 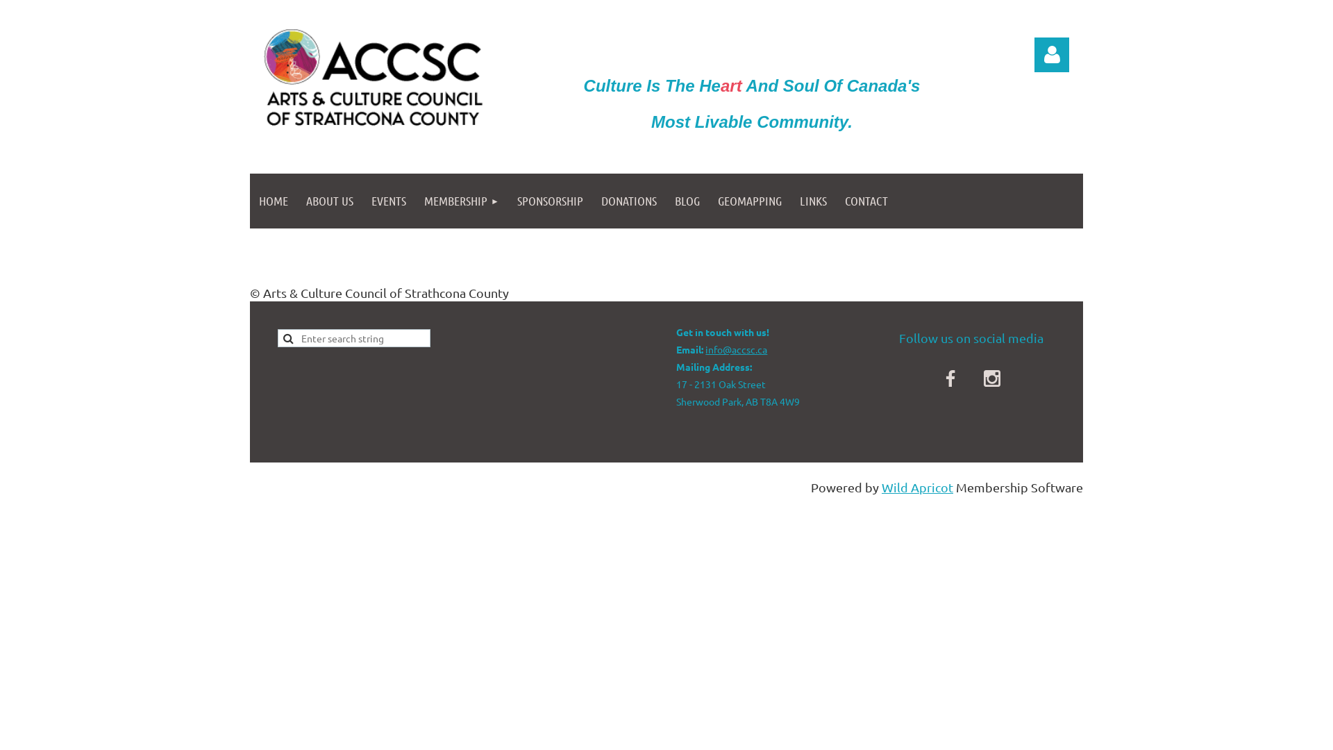 What do you see at coordinates (992, 378) in the screenshot?
I see `Instagram` at bounding box center [992, 378].